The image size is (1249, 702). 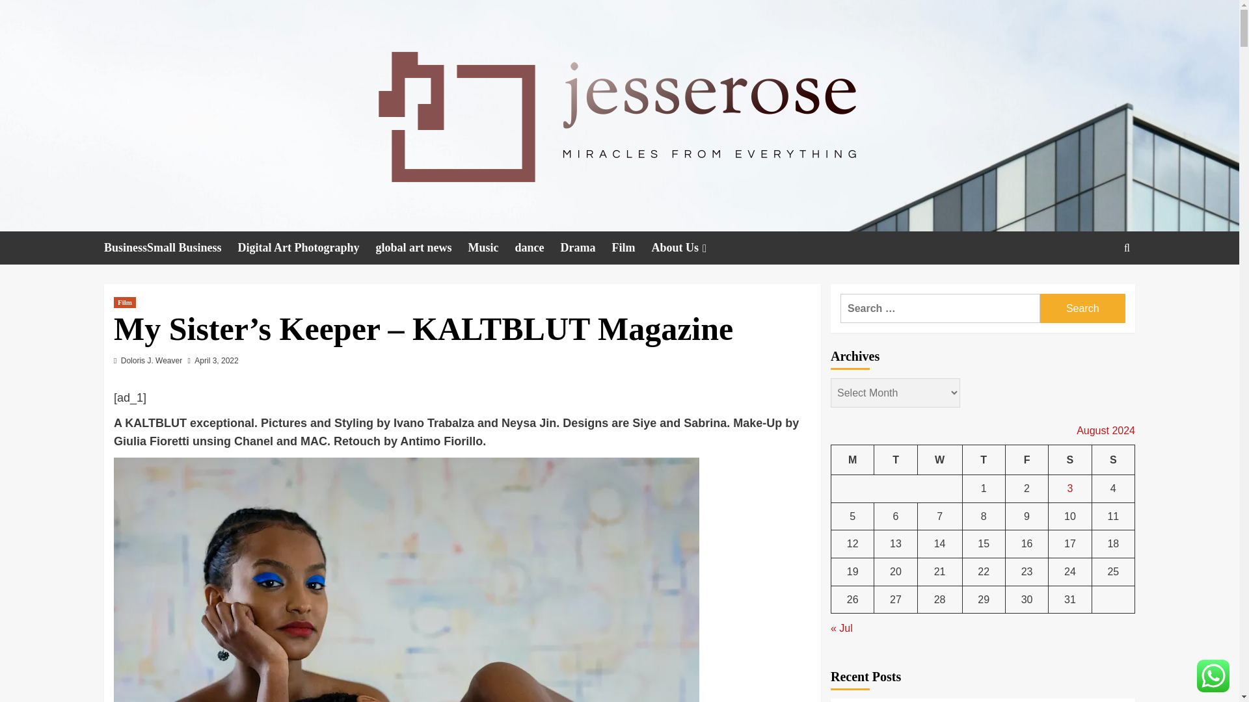 I want to click on Saturday, so click(x=1070, y=460).